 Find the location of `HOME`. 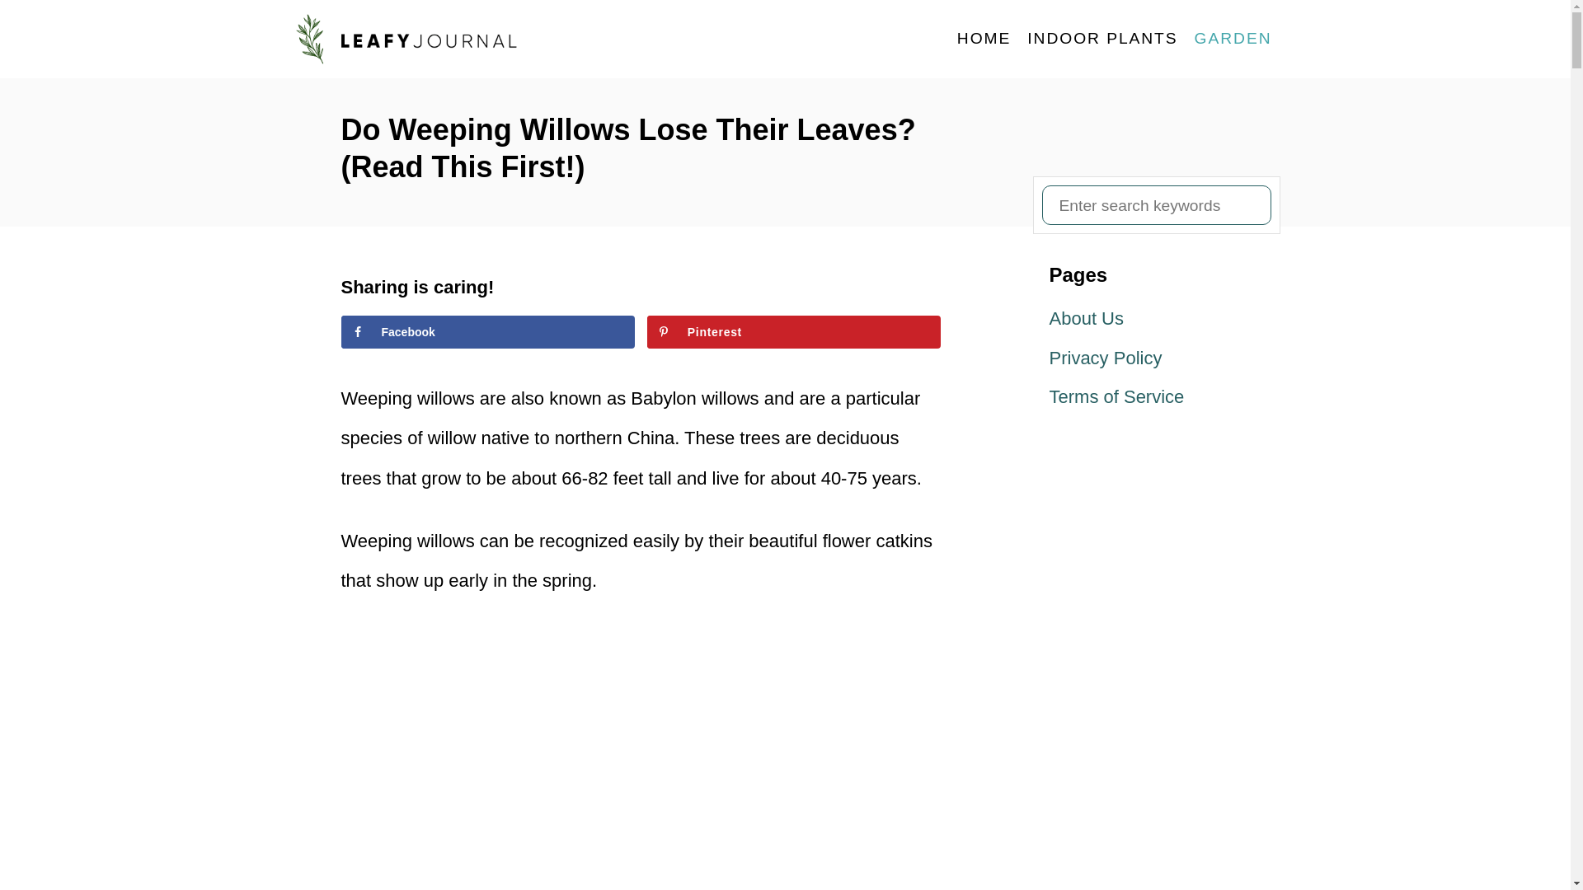

HOME is located at coordinates (984, 38).